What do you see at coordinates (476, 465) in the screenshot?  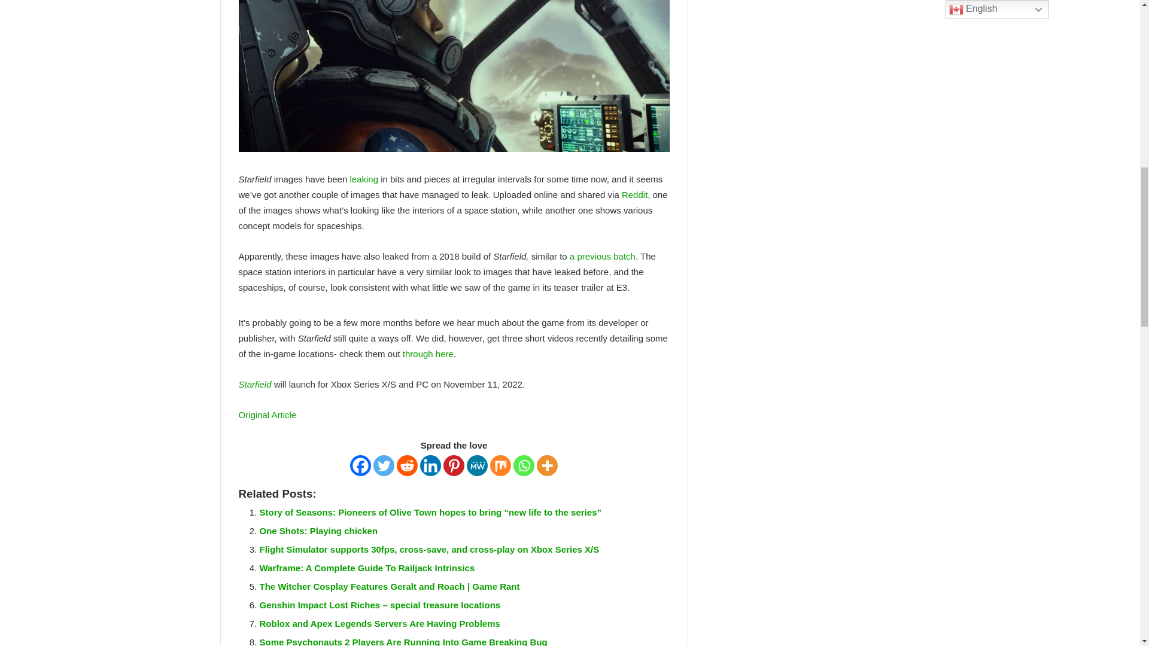 I see `MeWe` at bounding box center [476, 465].